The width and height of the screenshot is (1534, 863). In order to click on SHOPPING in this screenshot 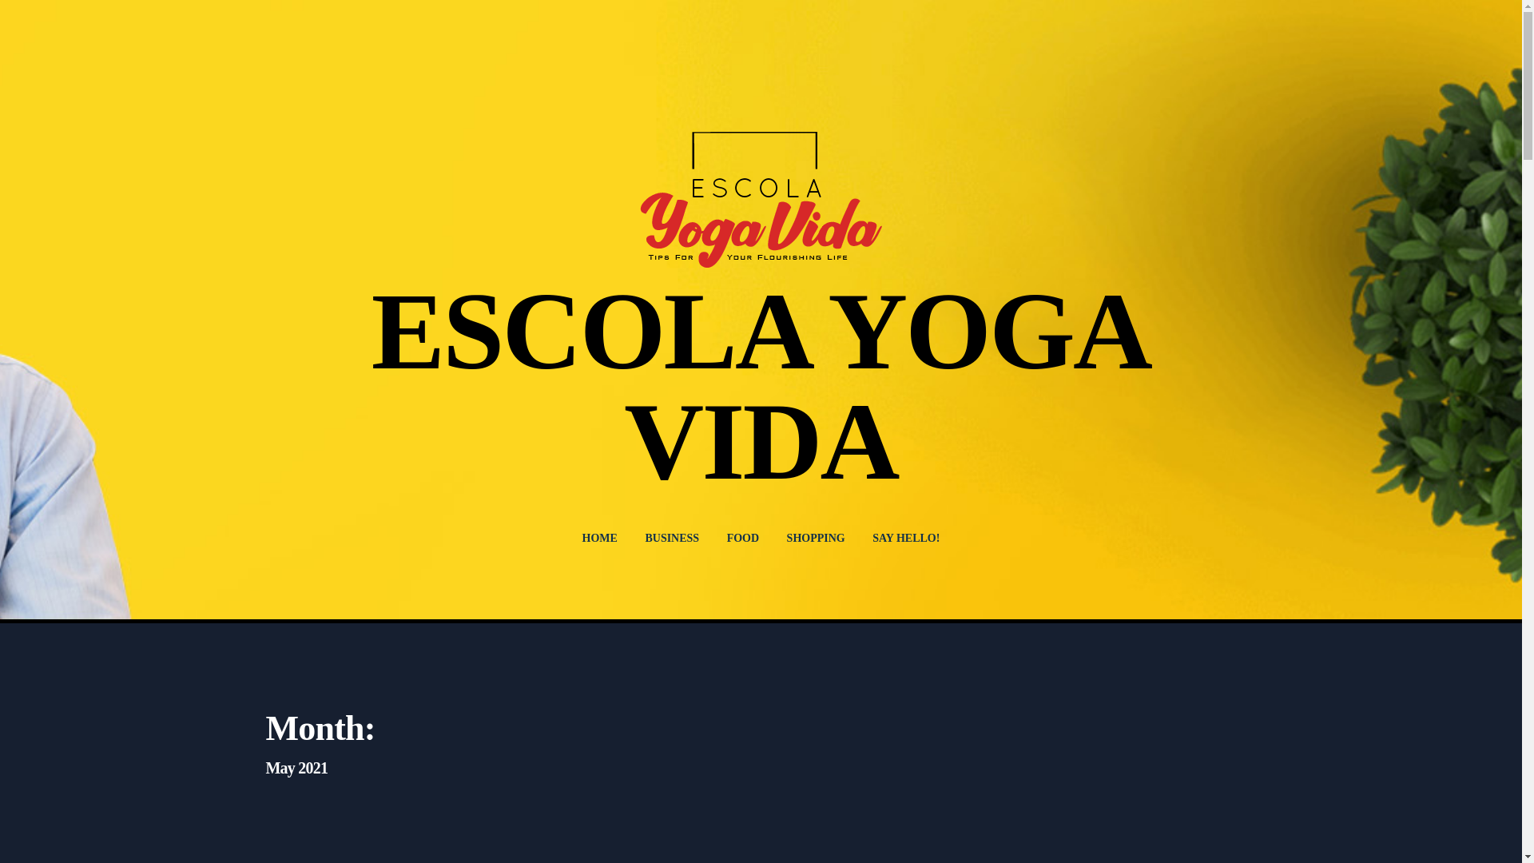, I will do `click(816, 539)`.